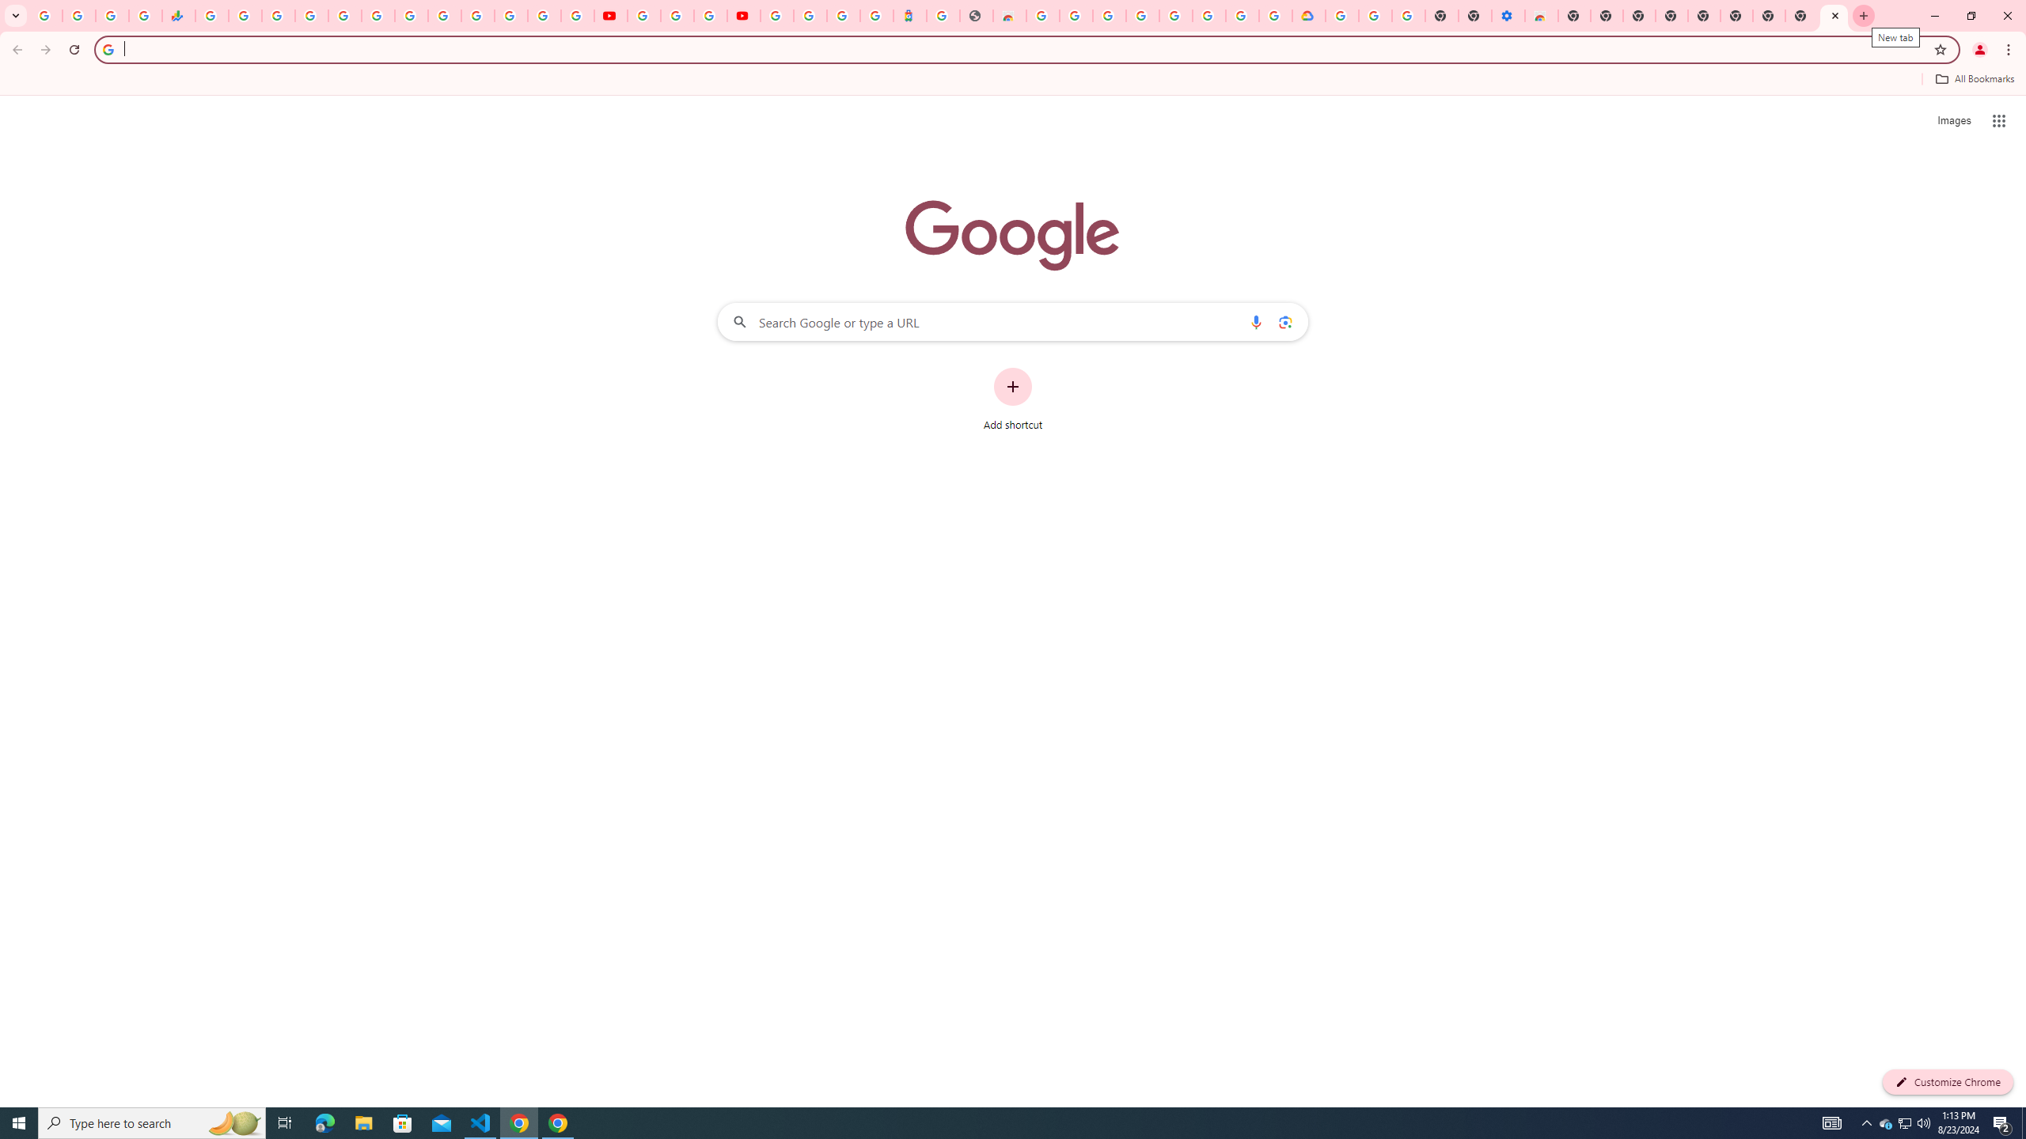 Image resolution: width=2026 pixels, height=1139 pixels. Describe the element at coordinates (1275, 16) in the screenshot. I see `Browse the Google Chrome Community - Google Chrome Community` at that location.